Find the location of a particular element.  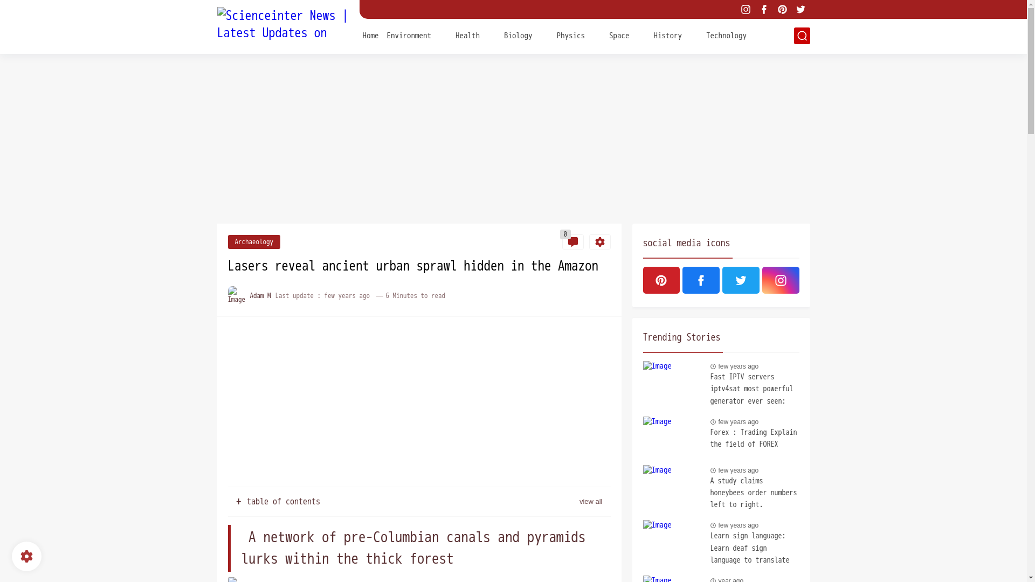

History is located at coordinates (667, 35).